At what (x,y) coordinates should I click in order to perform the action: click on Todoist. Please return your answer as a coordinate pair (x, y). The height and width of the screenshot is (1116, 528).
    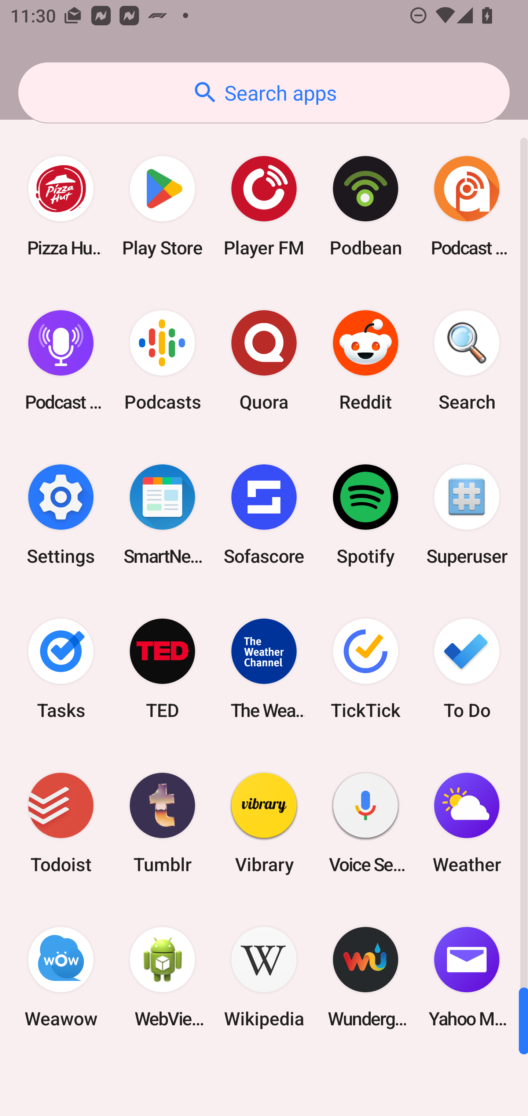
    Looking at the image, I should click on (61, 823).